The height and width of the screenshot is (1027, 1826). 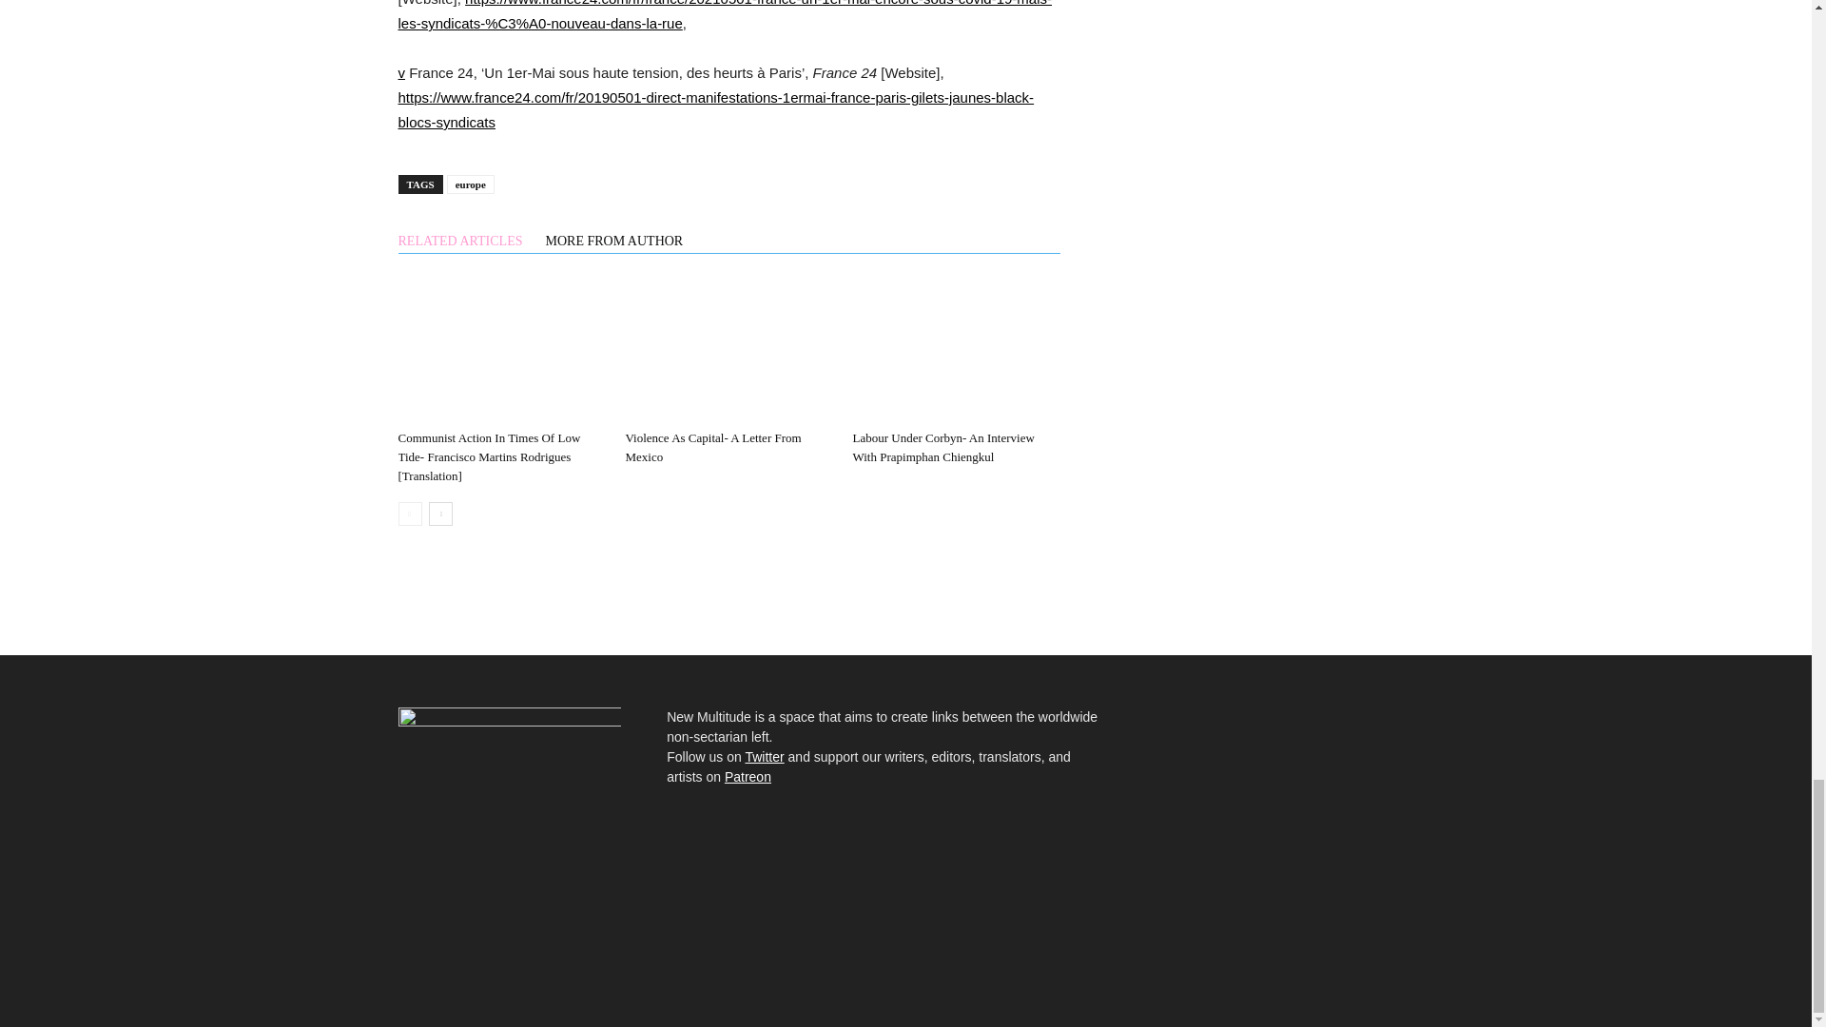 I want to click on v, so click(x=401, y=72).